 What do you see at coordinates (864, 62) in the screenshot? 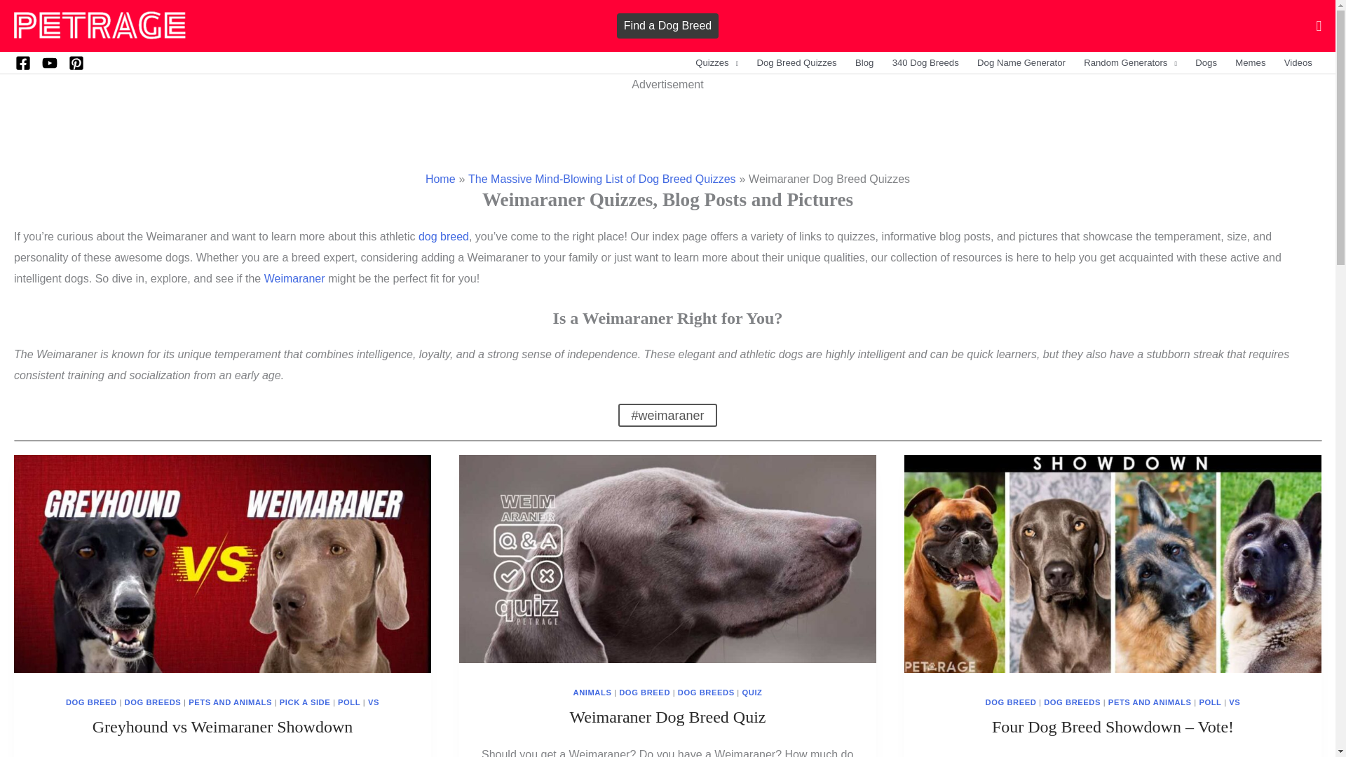
I see `Blog` at bounding box center [864, 62].